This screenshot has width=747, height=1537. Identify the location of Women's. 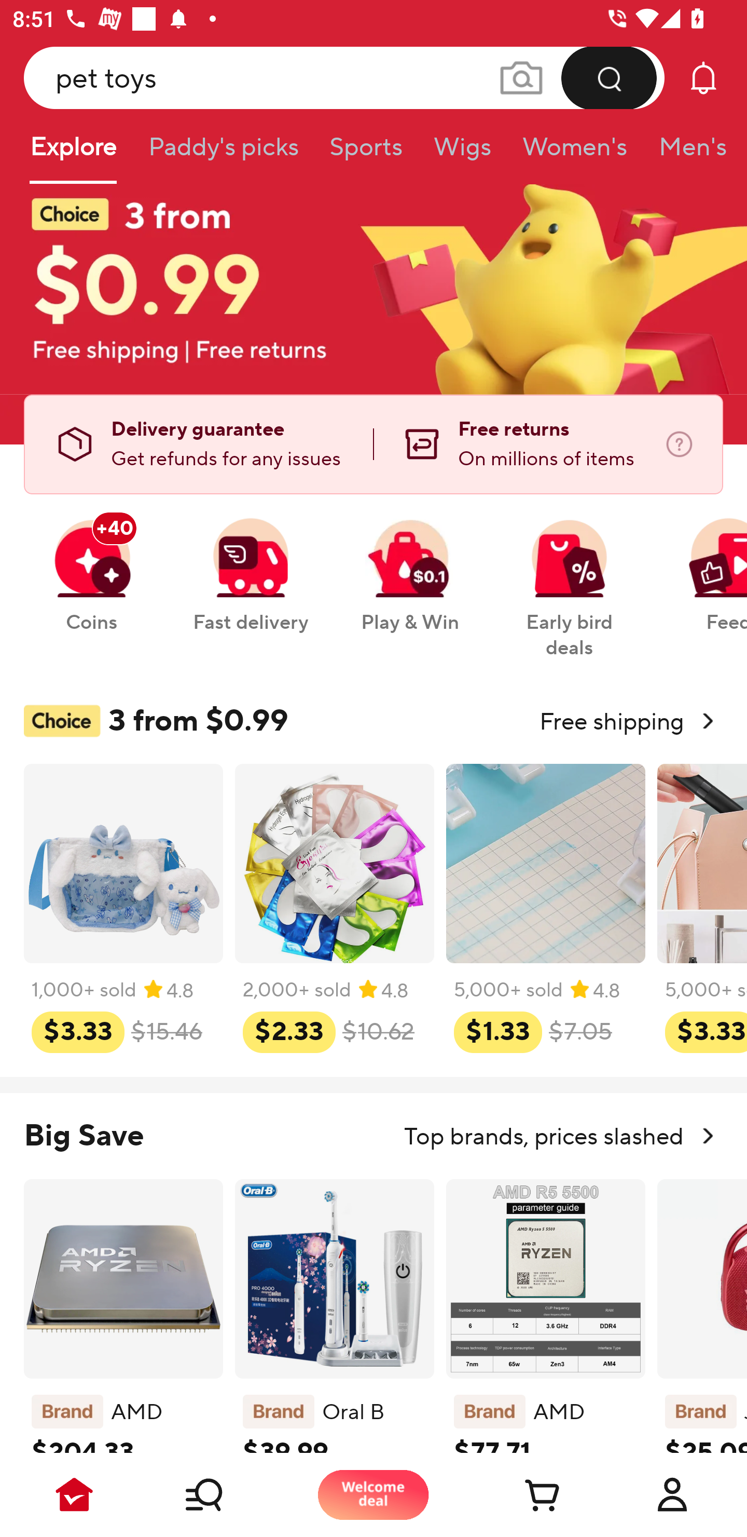
(575, 153).